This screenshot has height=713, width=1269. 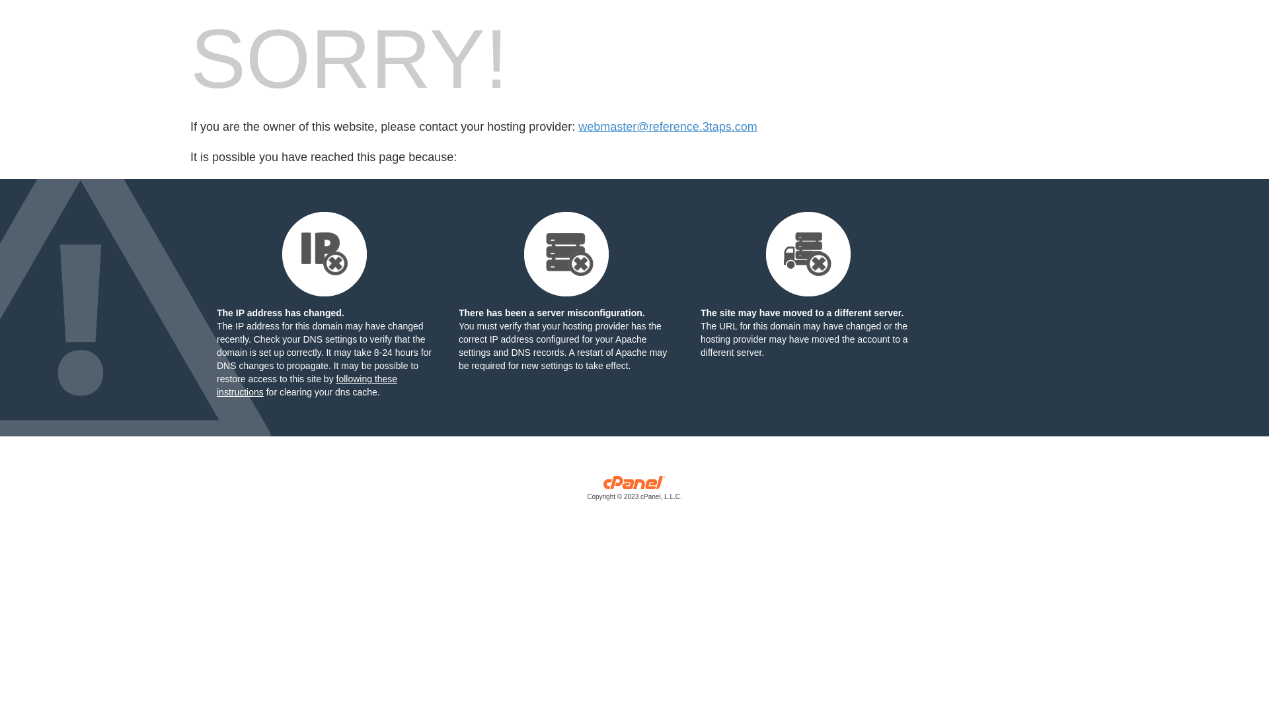 I want to click on webmaster@reference.3taps.com, so click(x=668, y=127).